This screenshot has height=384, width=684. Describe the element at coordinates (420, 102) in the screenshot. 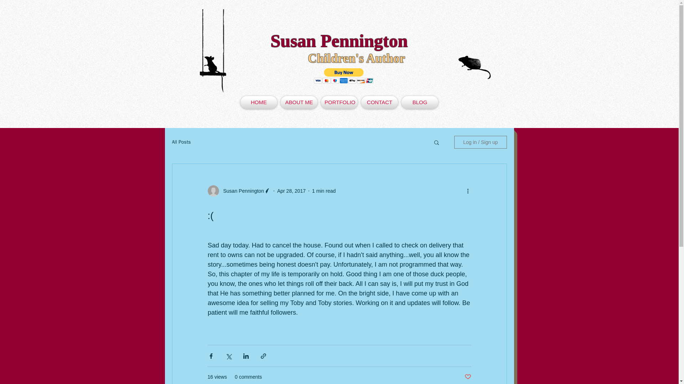

I see `BLOG` at that location.